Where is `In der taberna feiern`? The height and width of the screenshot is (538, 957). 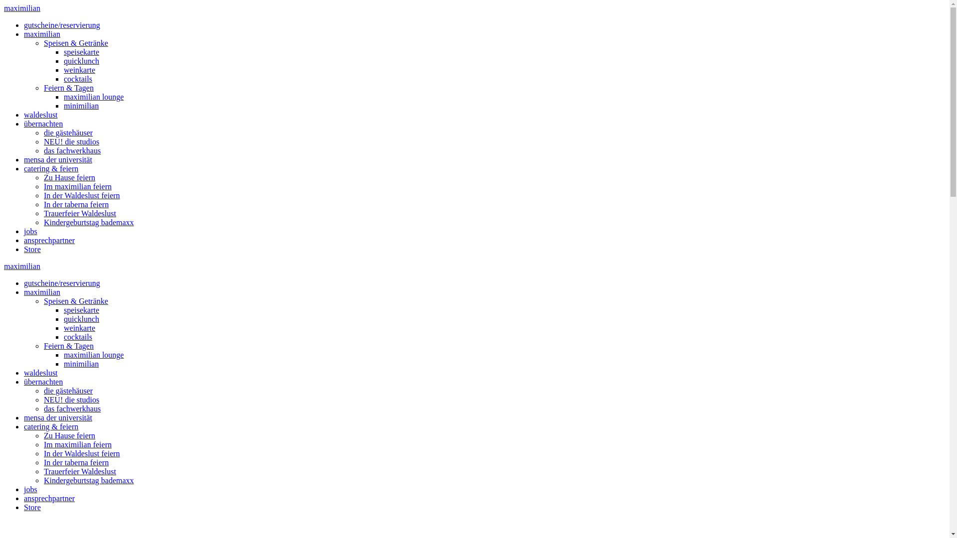
In der taberna feiern is located at coordinates (76, 204).